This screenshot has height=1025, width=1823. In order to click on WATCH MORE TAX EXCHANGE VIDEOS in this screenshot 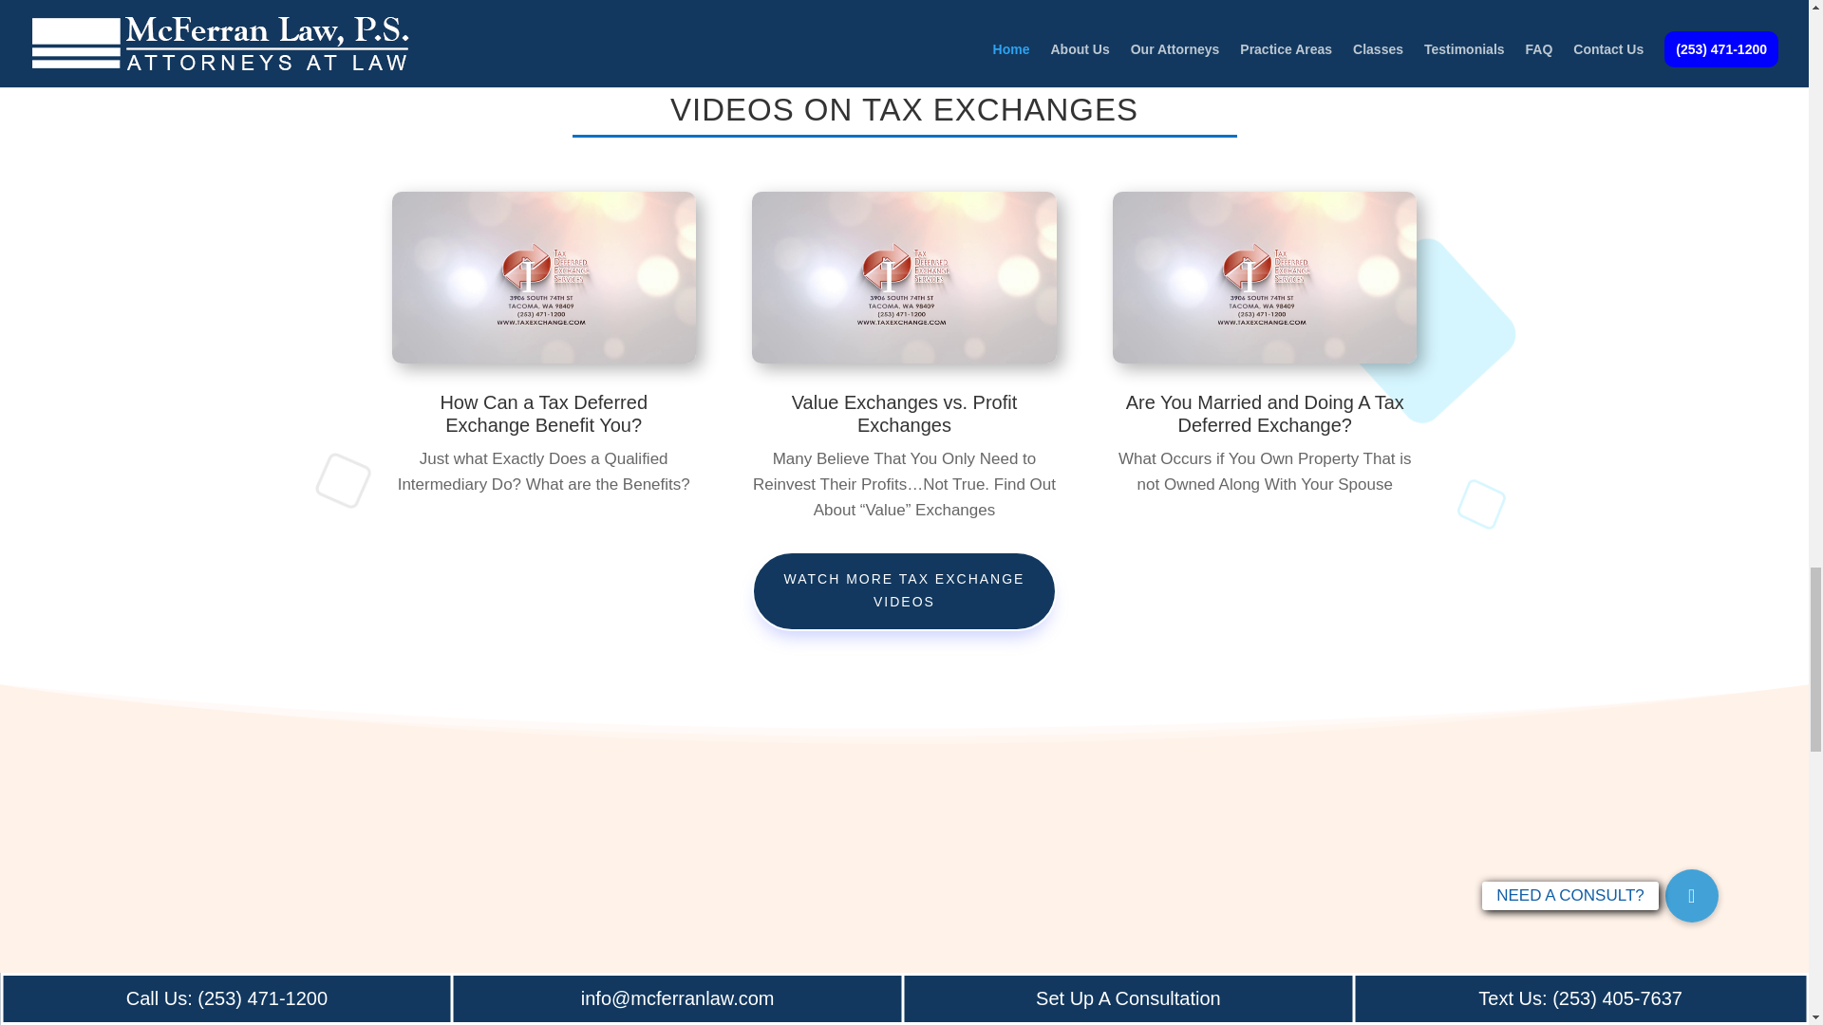, I will do `click(903, 591)`.